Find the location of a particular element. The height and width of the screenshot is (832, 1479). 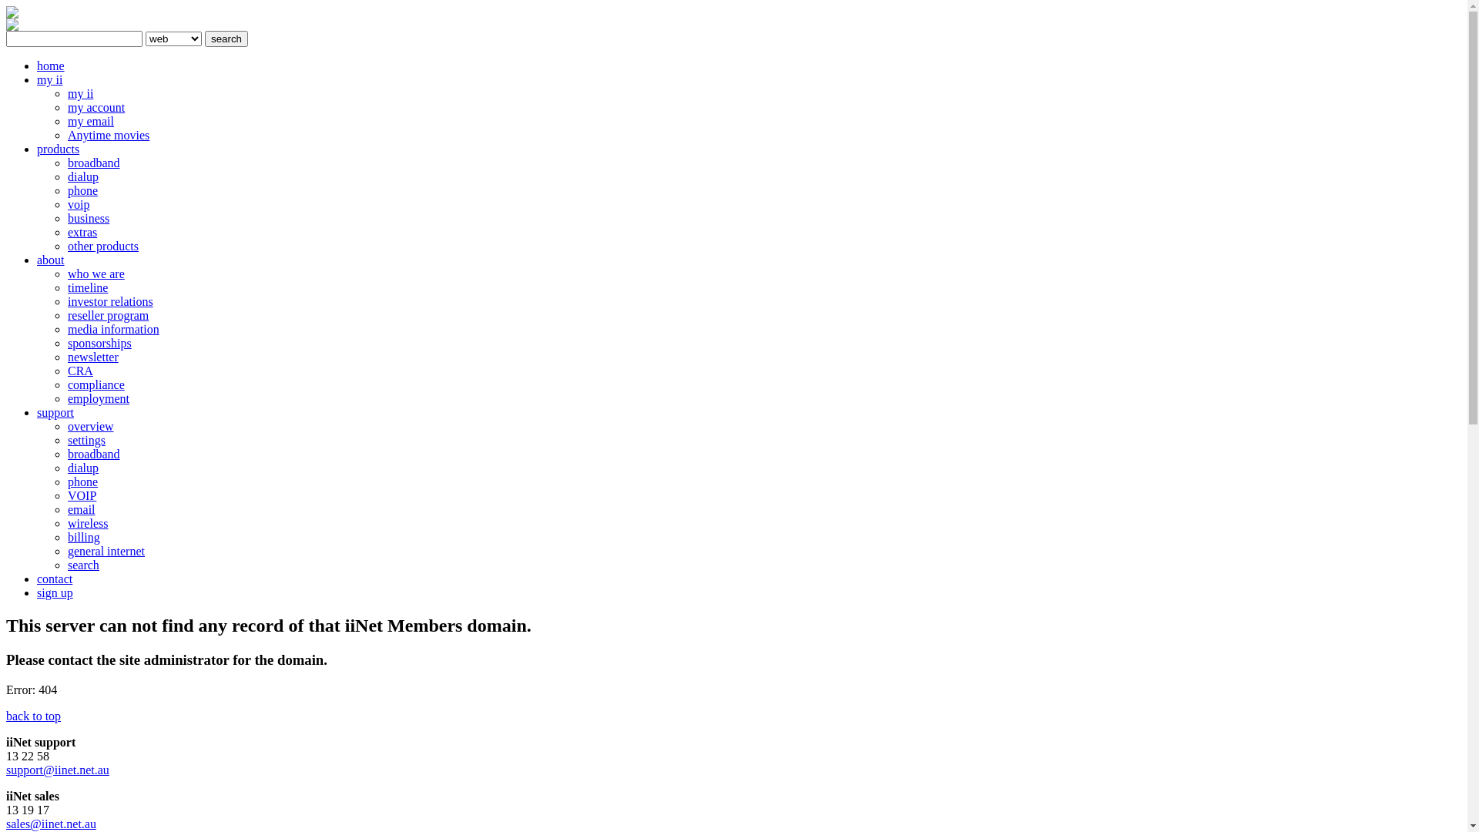

contact is located at coordinates (55, 579).